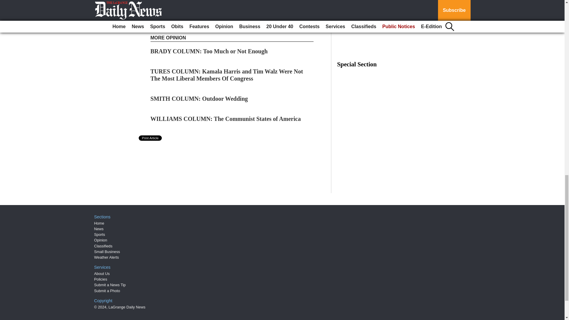 The image size is (569, 320). What do you see at coordinates (99, 223) in the screenshot?
I see `Home` at bounding box center [99, 223].